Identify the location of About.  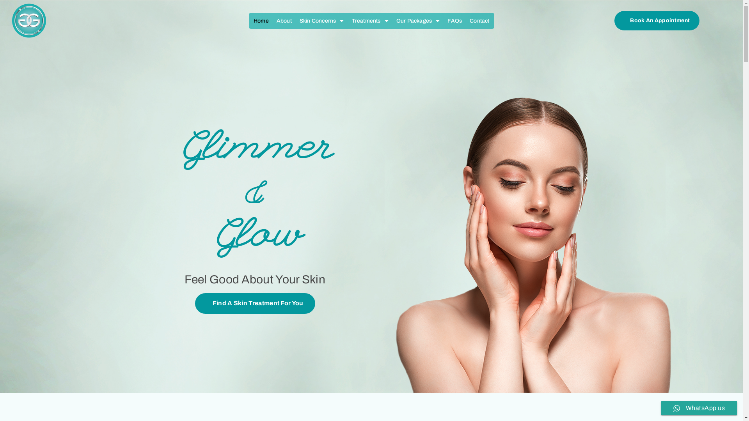
(284, 20).